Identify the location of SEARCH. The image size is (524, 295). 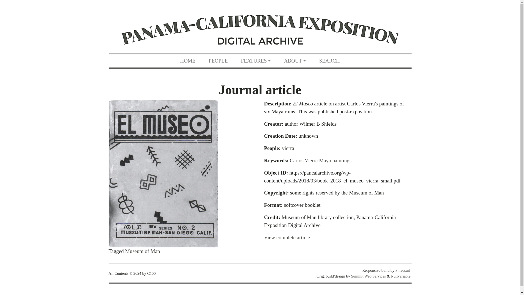
(329, 61).